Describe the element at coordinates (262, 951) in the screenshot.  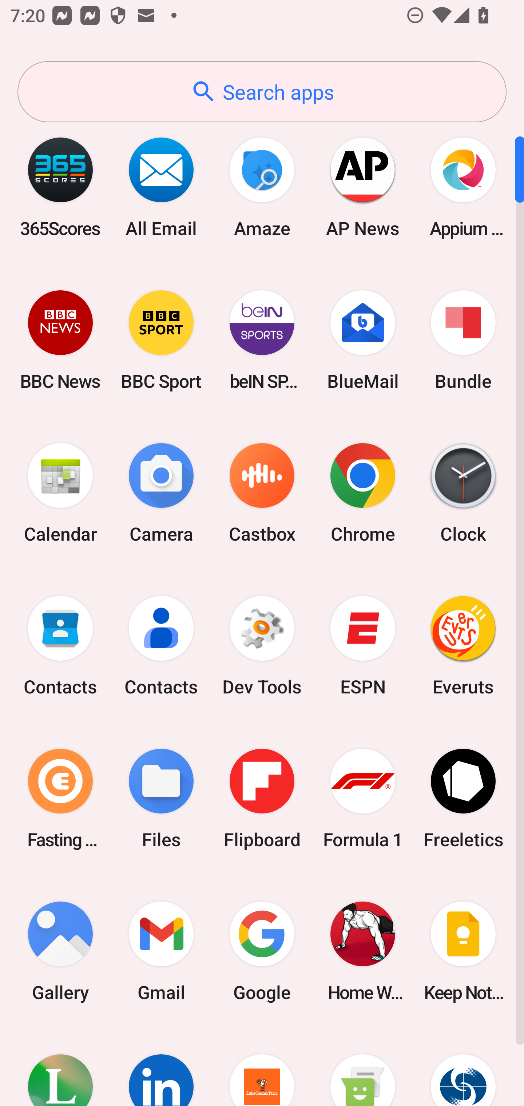
I see `Google` at that location.